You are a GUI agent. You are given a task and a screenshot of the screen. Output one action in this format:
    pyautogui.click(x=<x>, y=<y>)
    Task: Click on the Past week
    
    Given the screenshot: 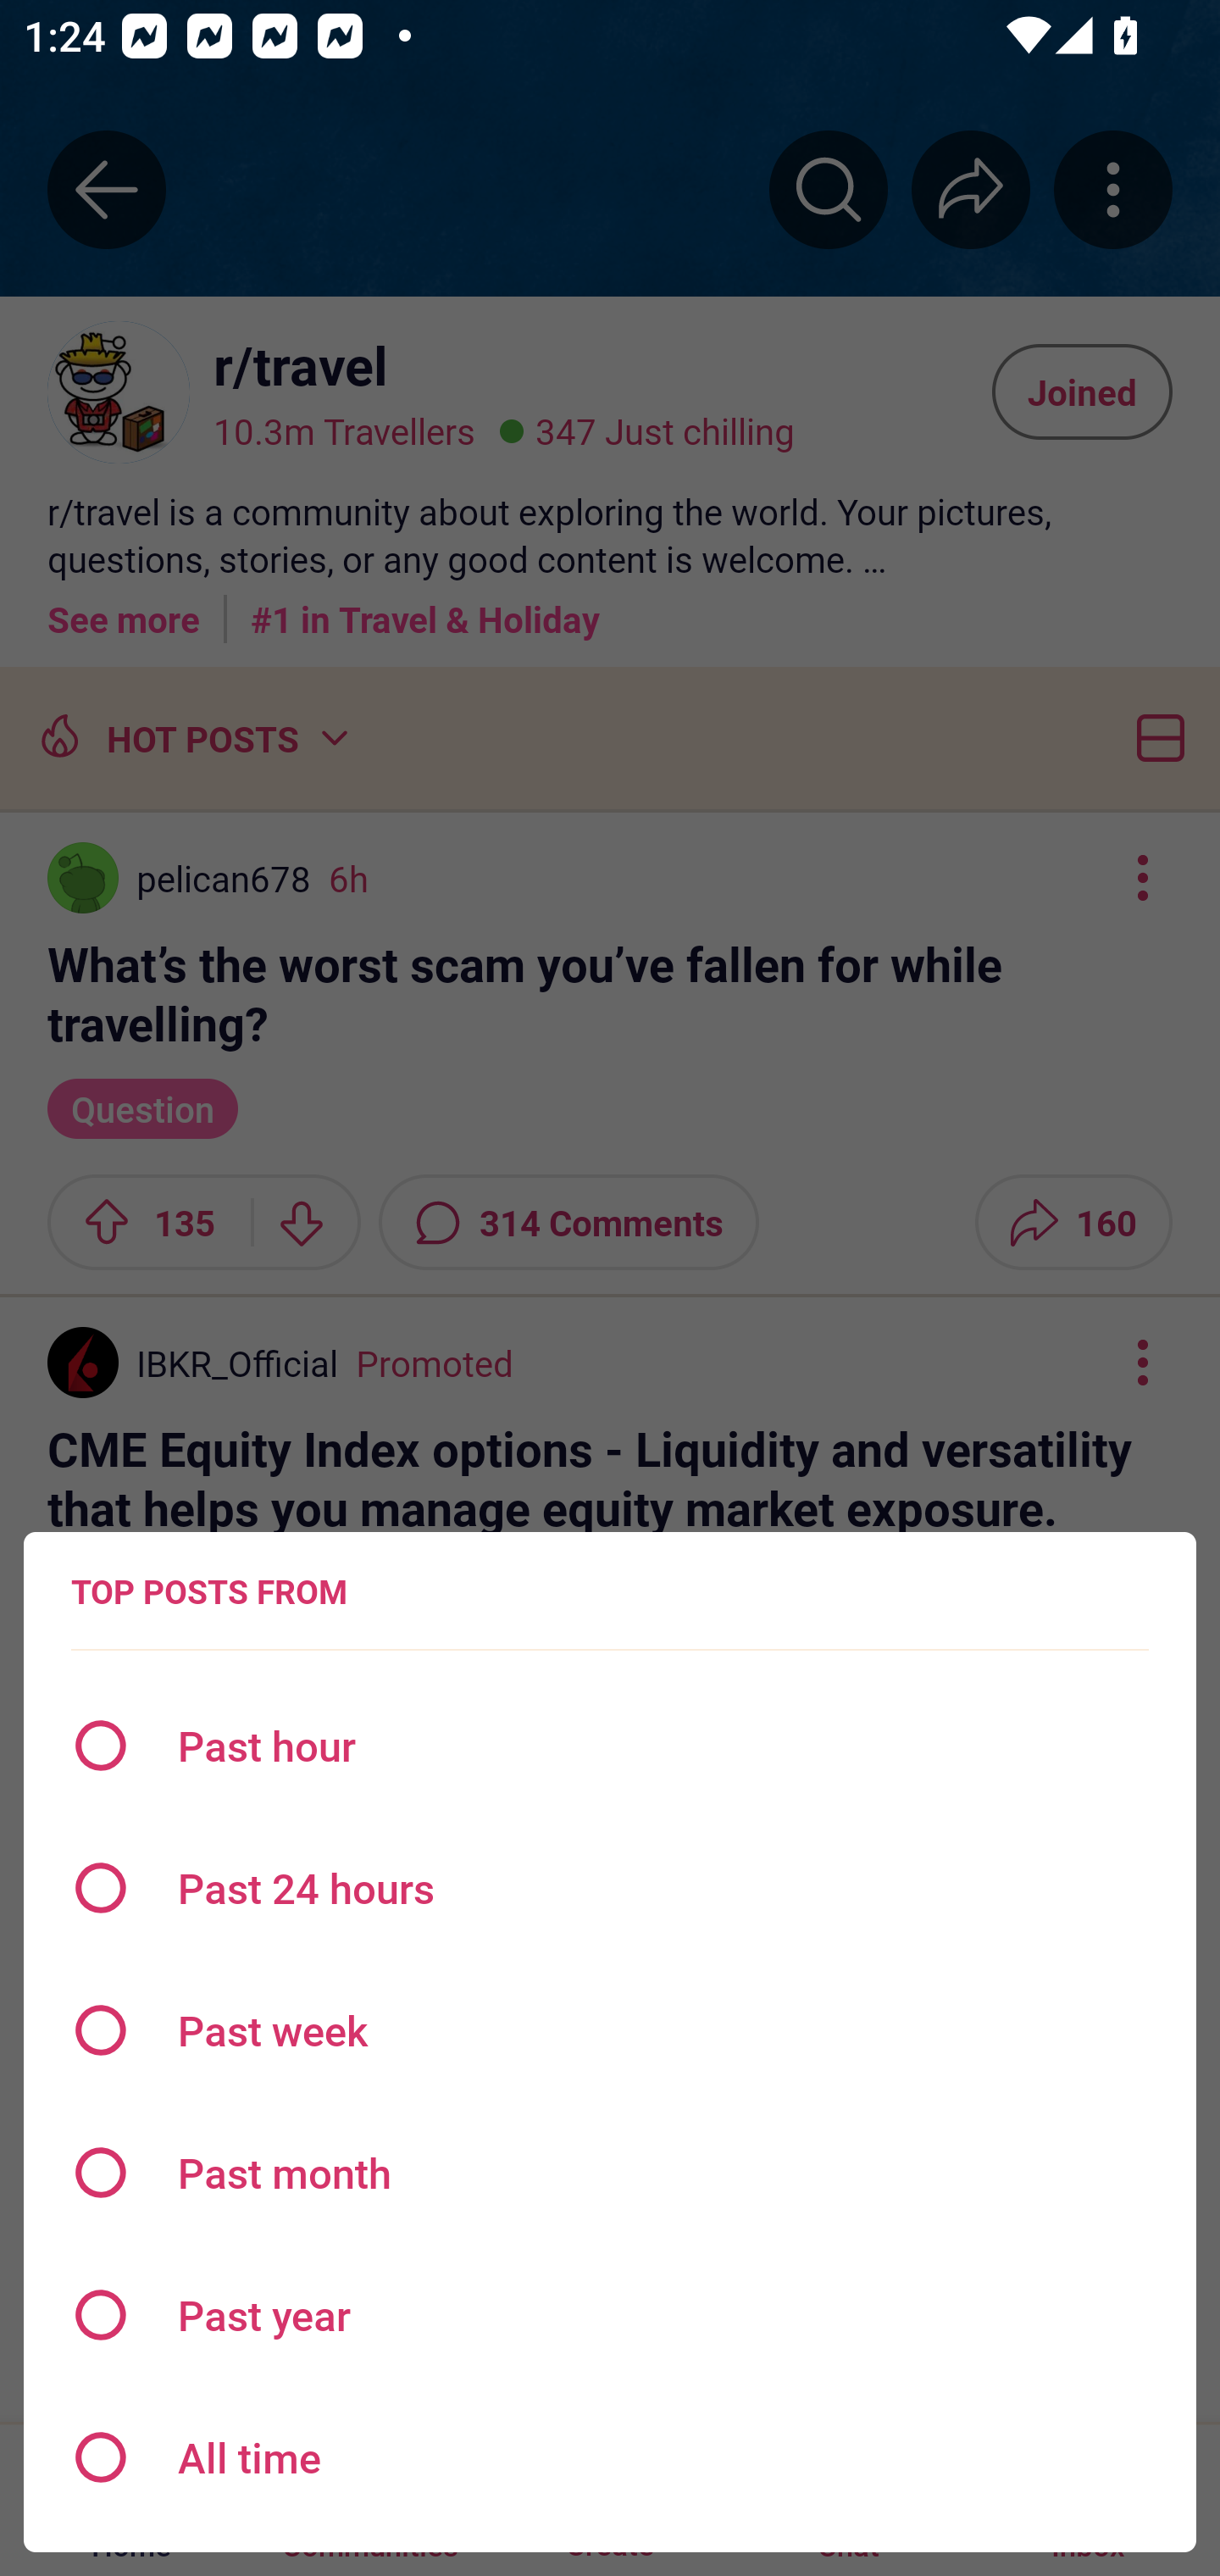 What is the action you would take?
    pyautogui.click(x=610, y=2030)
    